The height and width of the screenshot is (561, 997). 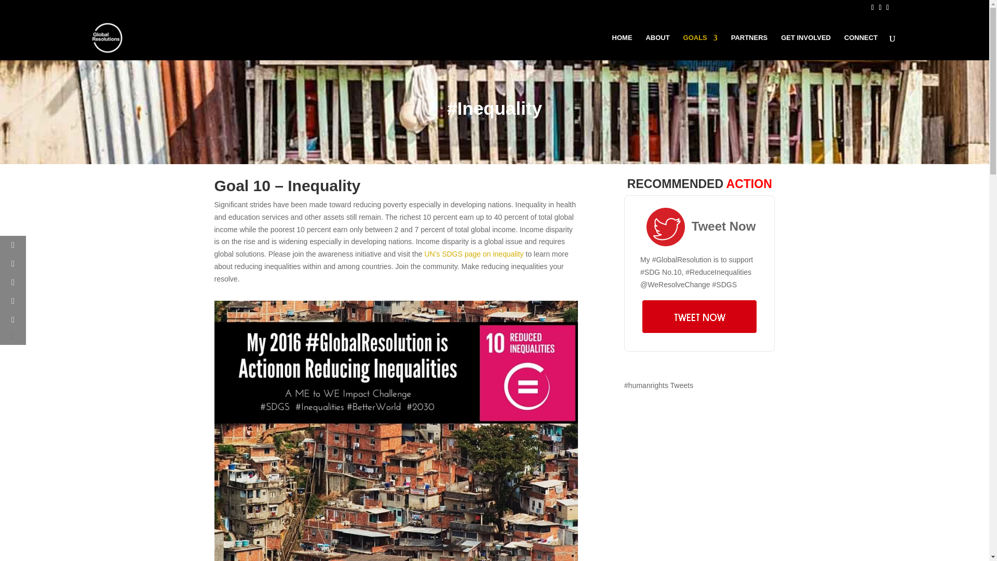 I want to click on GET INVOLVED, so click(x=805, y=47).